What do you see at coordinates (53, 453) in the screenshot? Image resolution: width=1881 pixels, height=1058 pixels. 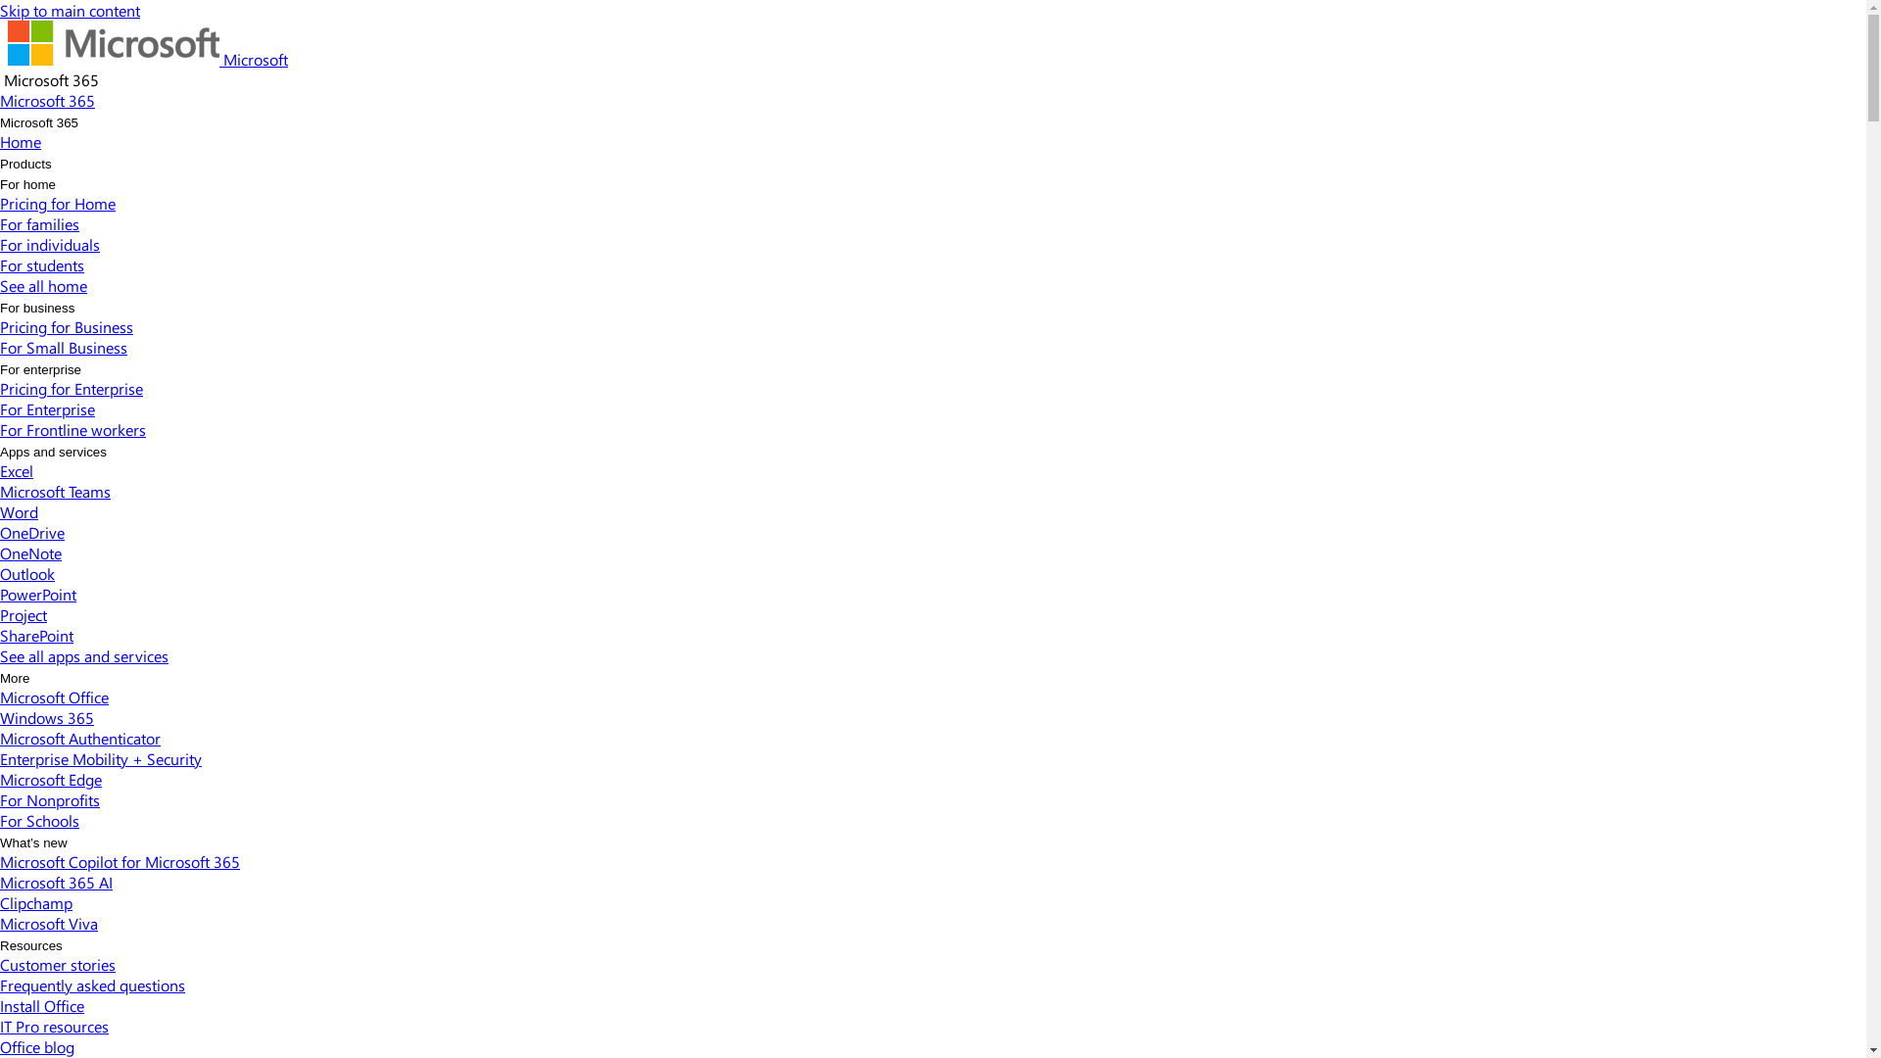 I see `Apps and services` at bounding box center [53, 453].